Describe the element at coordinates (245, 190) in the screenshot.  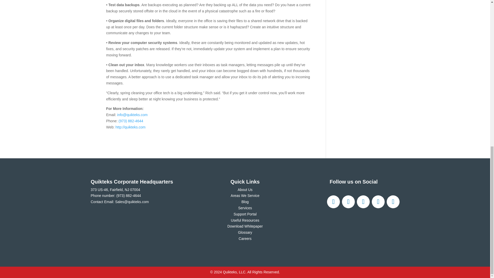
I see `About Us` at that location.